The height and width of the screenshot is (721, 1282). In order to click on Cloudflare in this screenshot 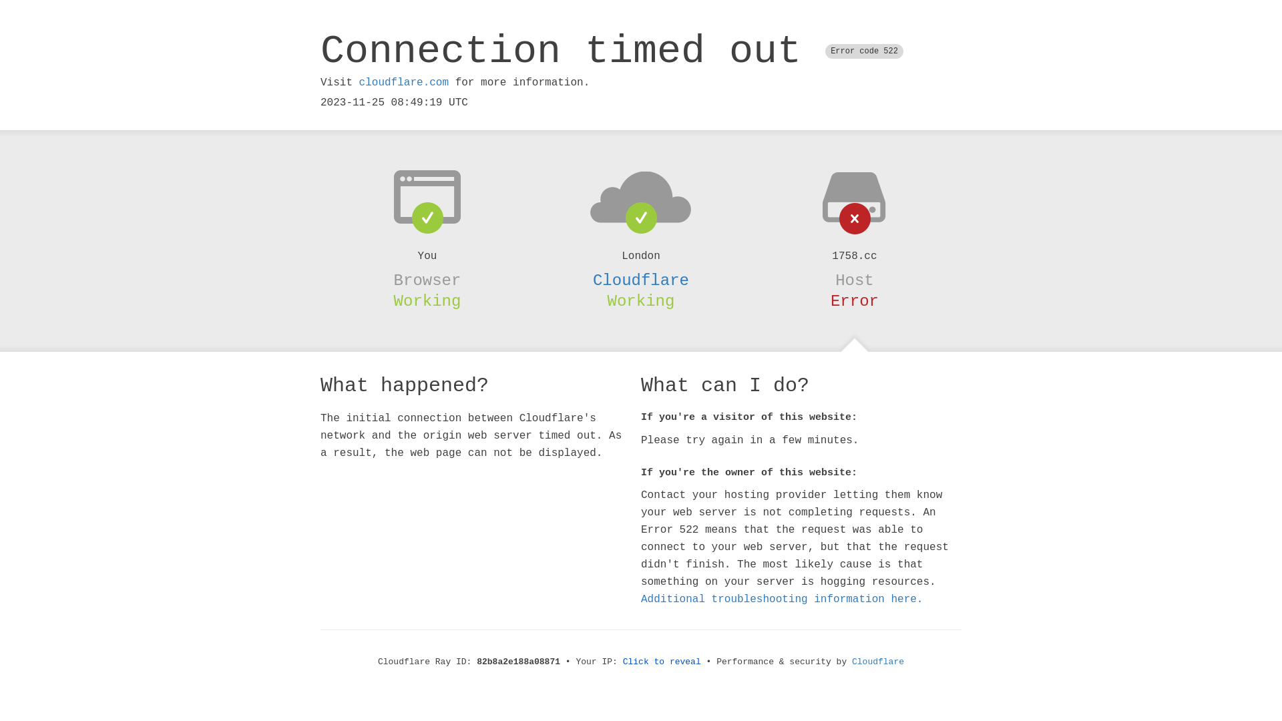, I will do `click(878, 662)`.